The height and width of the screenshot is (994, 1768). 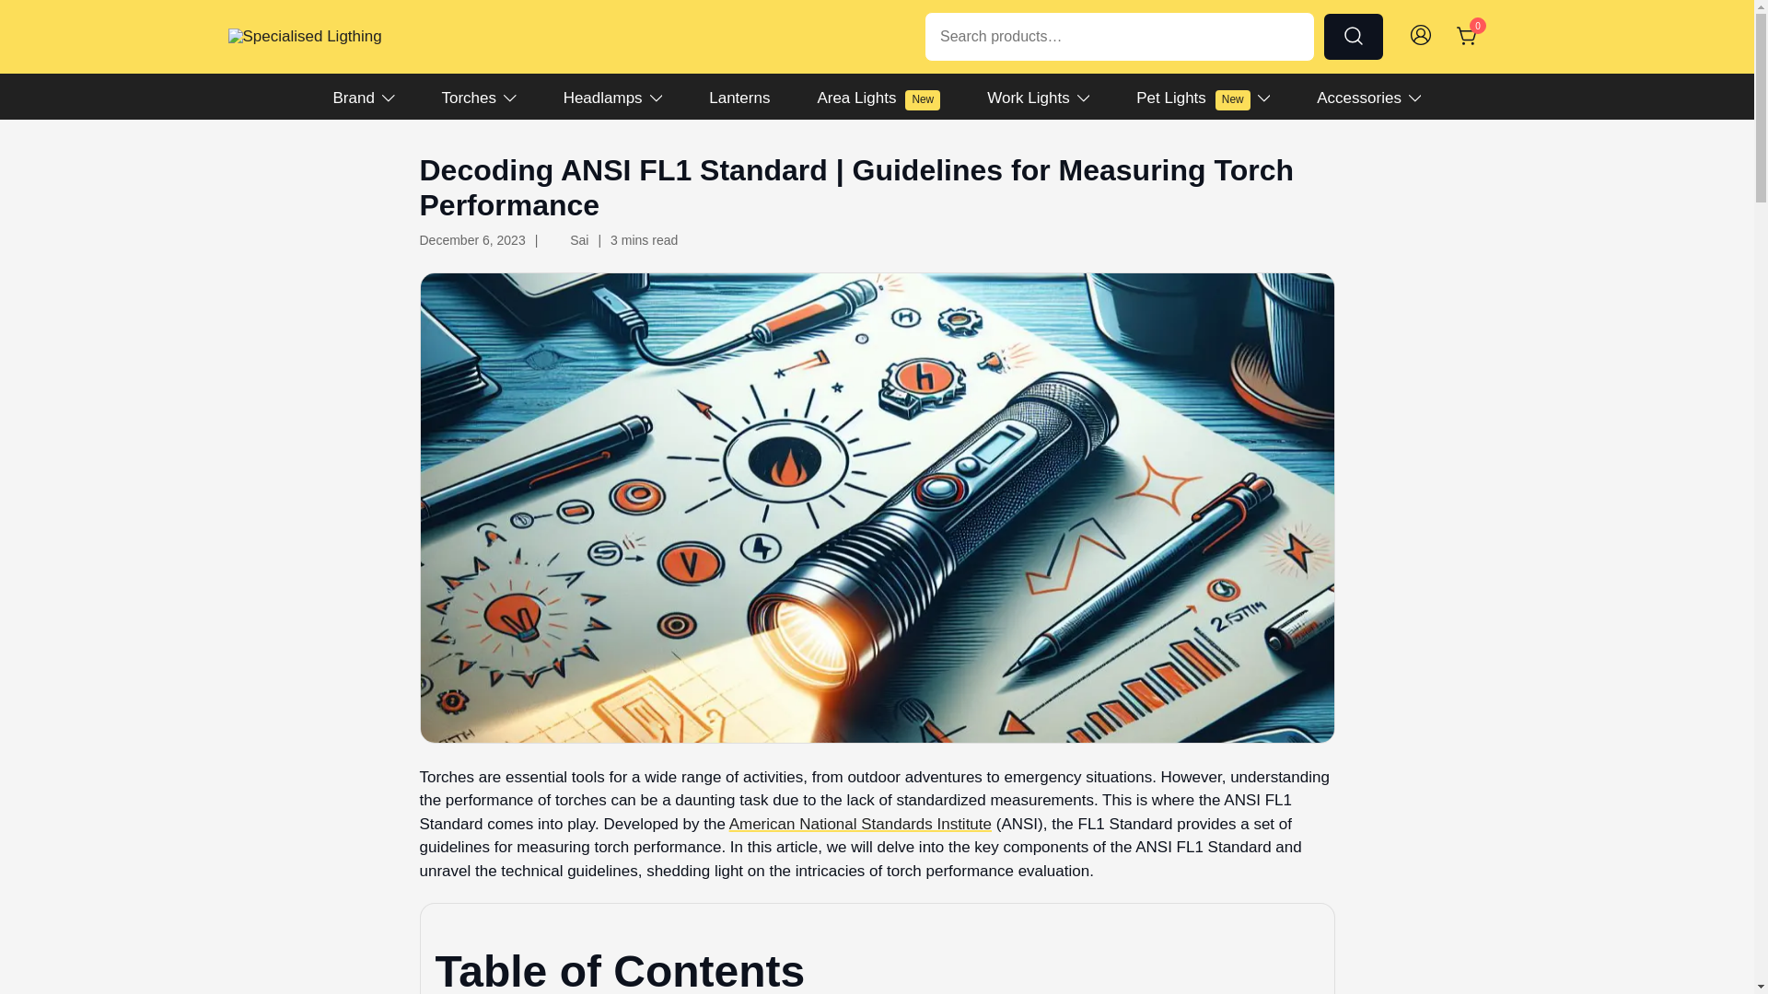 What do you see at coordinates (1468, 35) in the screenshot?
I see `Search for the product` at bounding box center [1468, 35].